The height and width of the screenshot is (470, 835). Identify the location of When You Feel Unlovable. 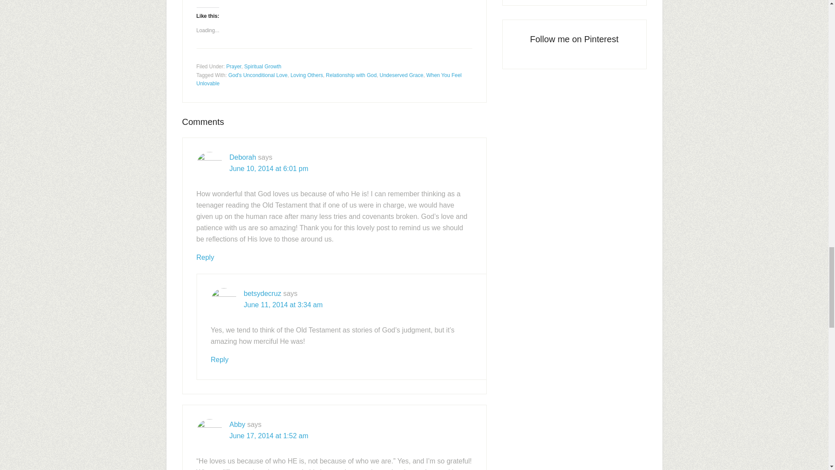
(329, 79).